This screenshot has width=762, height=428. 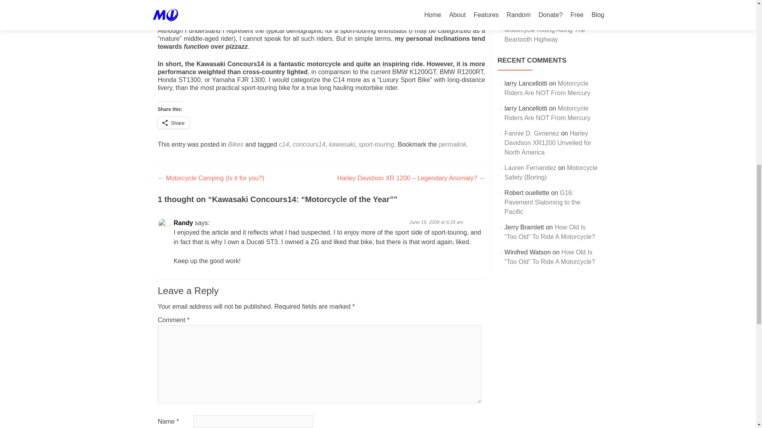 I want to click on sport-touring, so click(x=377, y=144).